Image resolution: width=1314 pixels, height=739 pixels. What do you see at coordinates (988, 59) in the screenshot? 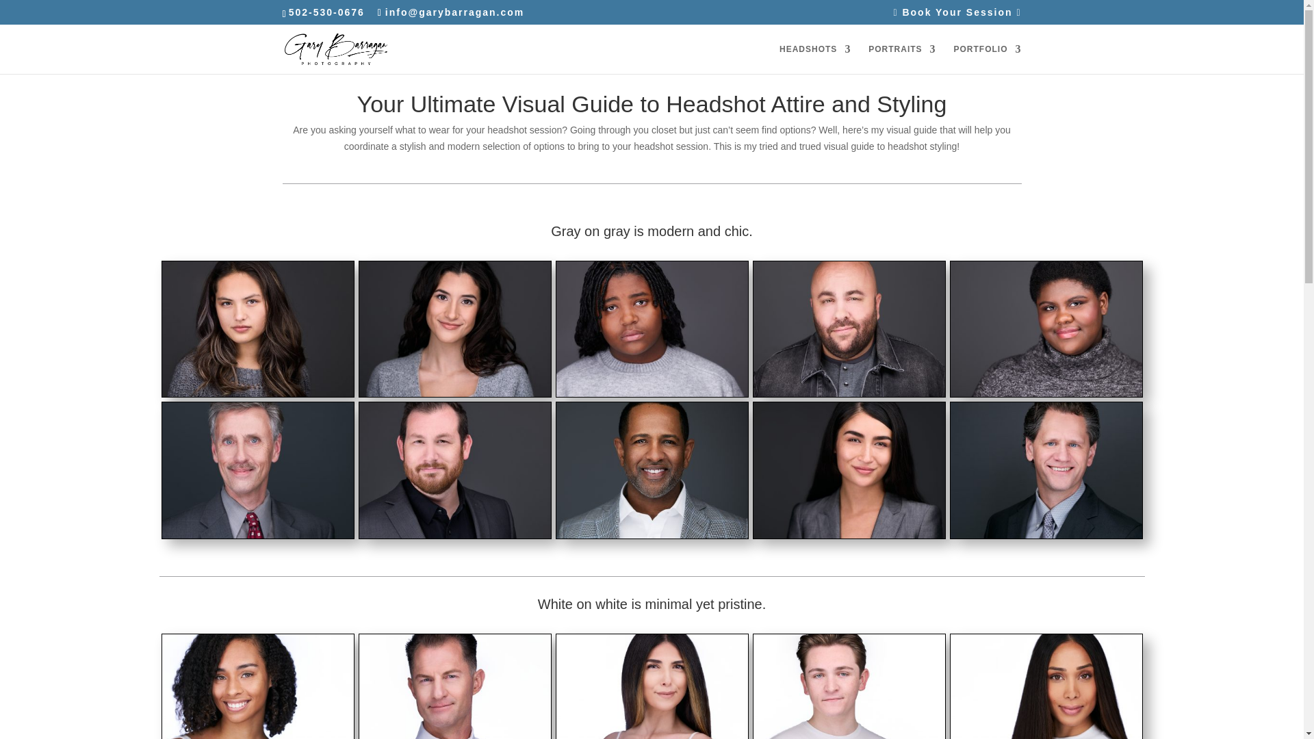
I see `PORTFOLIO` at bounding box center [988, 59].